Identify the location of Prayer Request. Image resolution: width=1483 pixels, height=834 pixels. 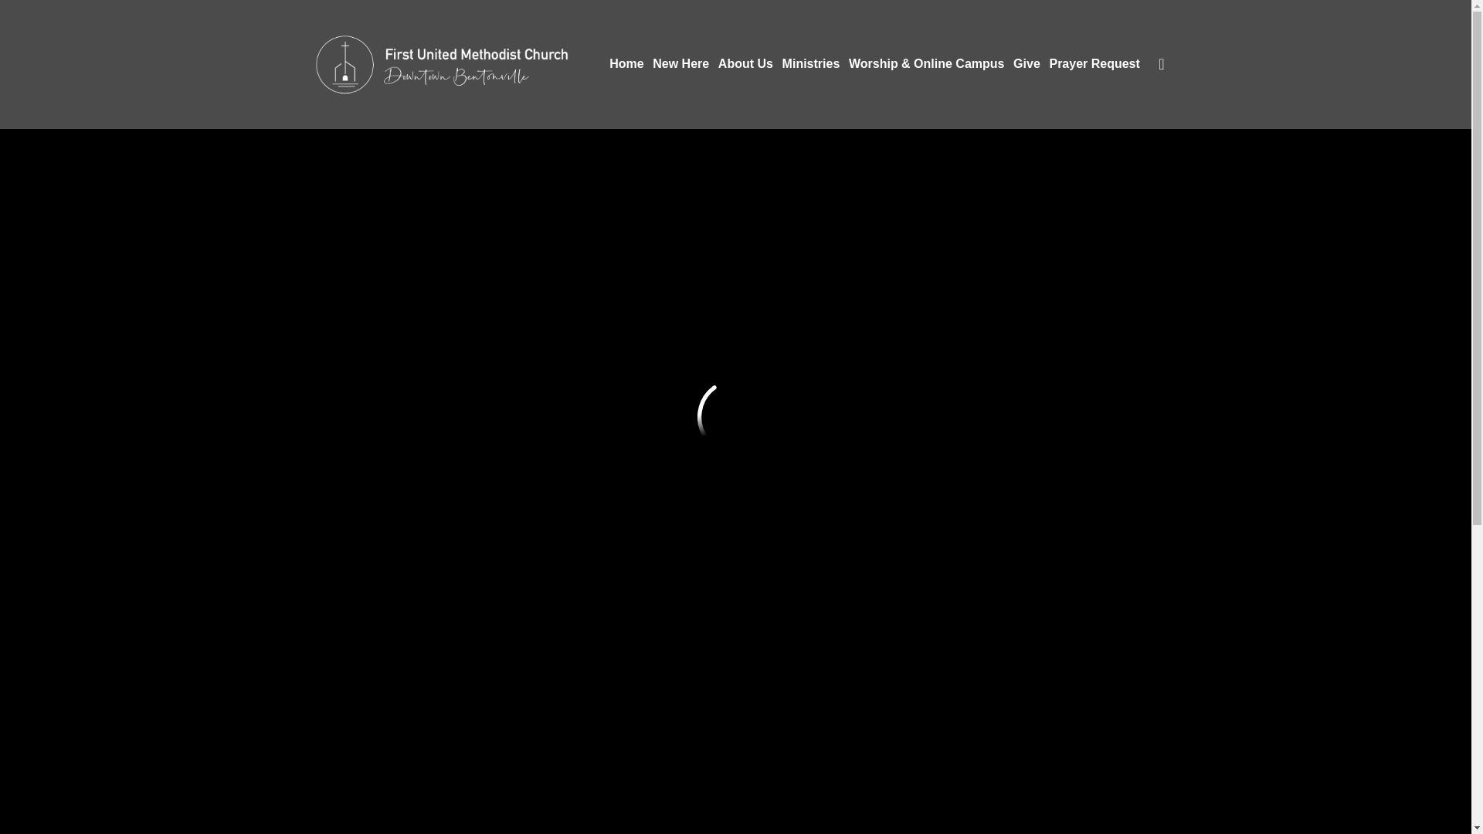
(1094, 63).